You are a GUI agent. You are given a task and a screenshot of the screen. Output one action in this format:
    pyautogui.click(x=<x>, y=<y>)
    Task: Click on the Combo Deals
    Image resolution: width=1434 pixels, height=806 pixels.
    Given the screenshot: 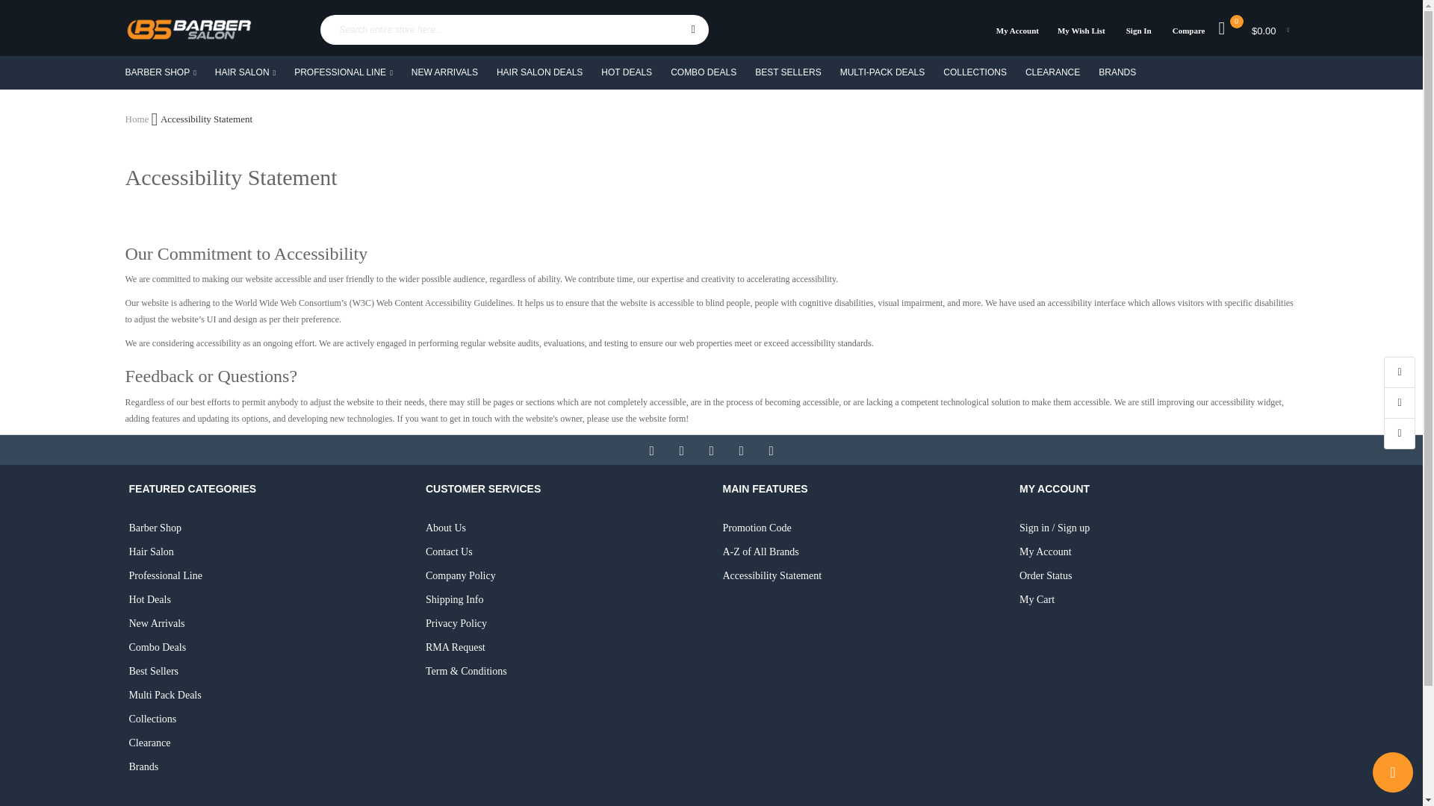 What is the action you would take?
    pyautogui.click(x=266, y=647)
    